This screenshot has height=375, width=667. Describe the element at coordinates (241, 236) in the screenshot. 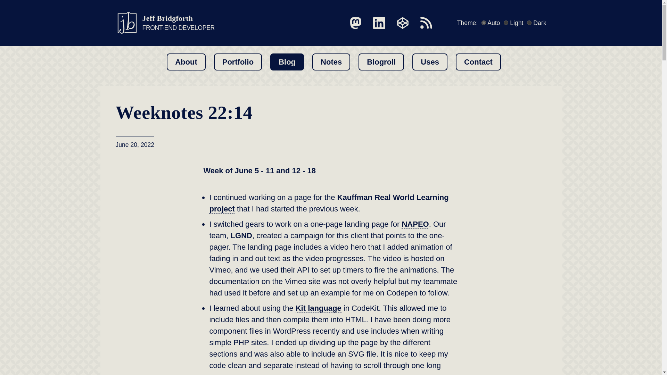

I see `LGND` at that location.